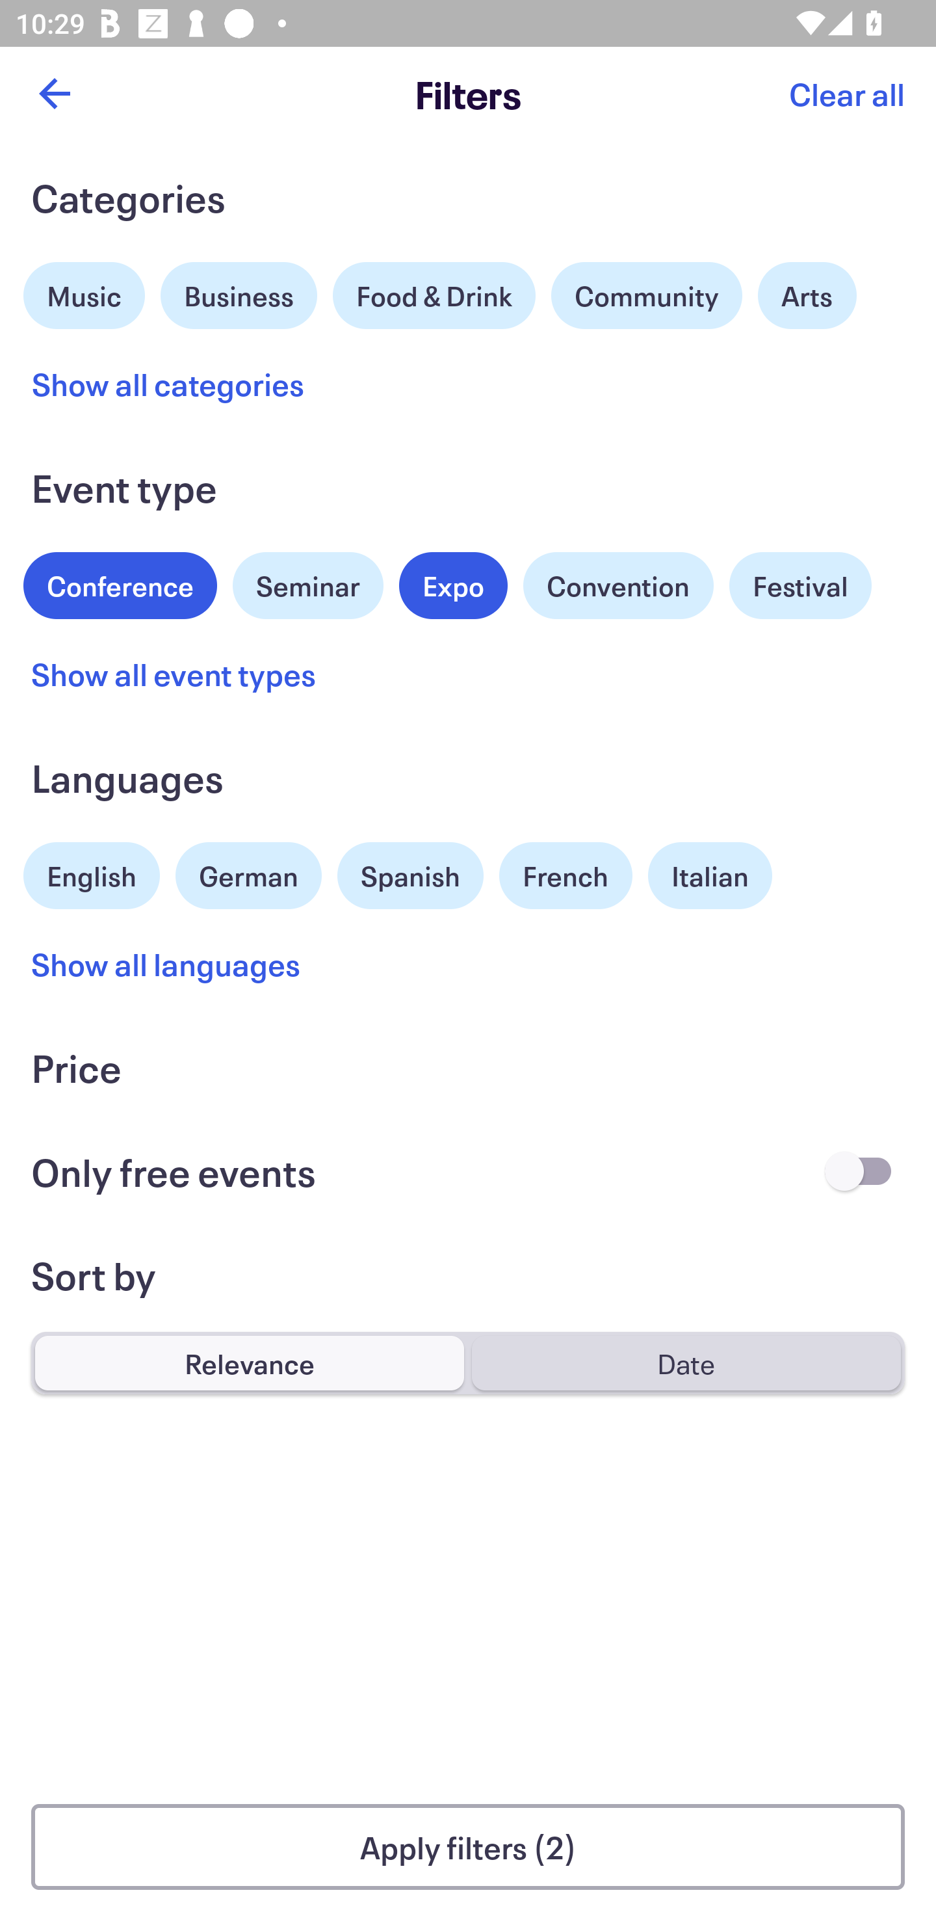 The image size is (936, 1925). Describe the element at coordinates (434, 295) in the screenshot. I see `Food & Drink` at that location.